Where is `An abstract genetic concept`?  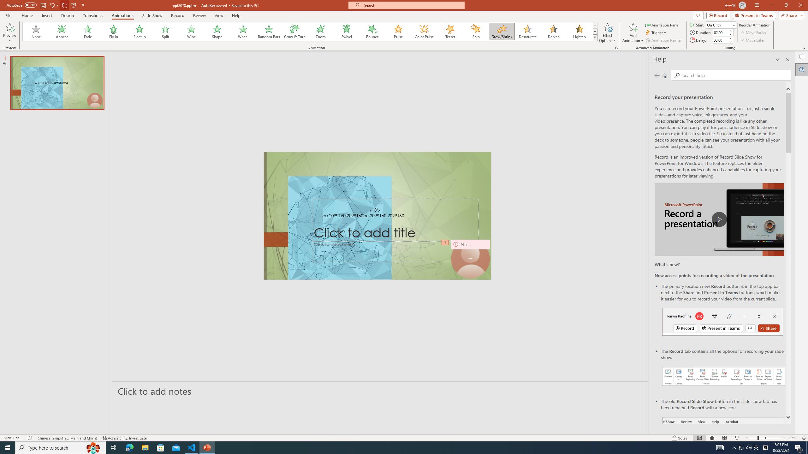
An abstract genetic concept is located at coordinates (377, 216).